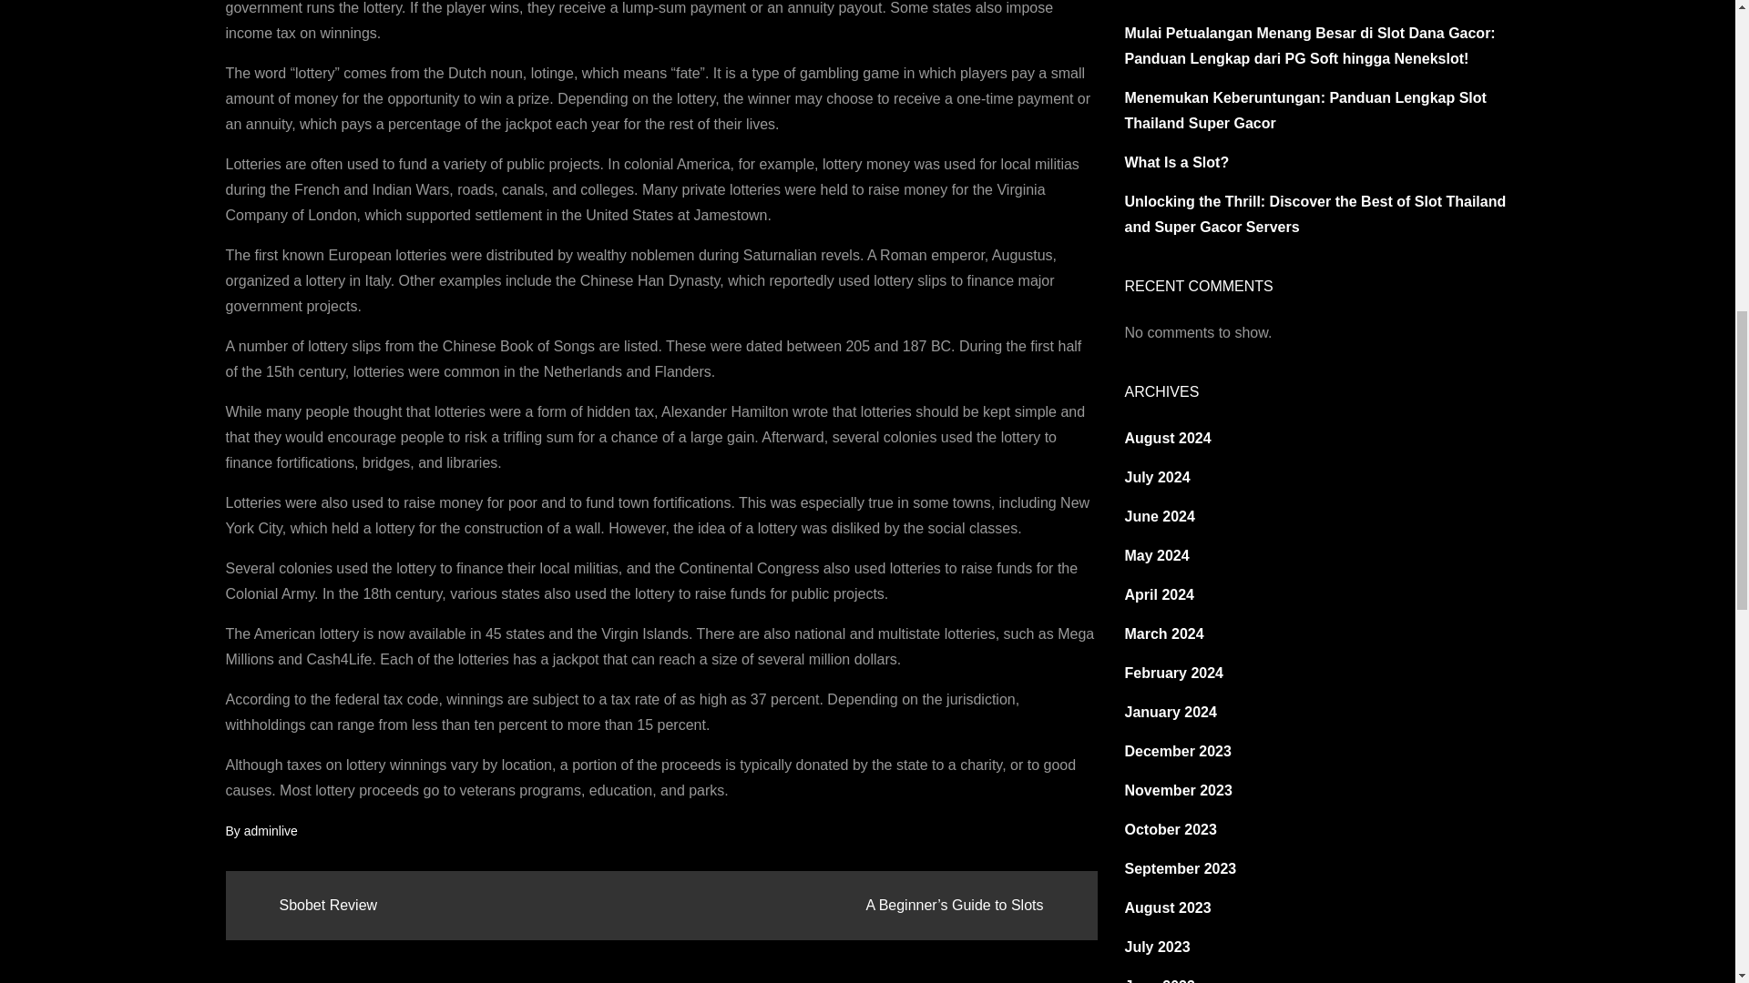 The width and height of the screenshot is (1749, 983). What do you see at coordinates (1167, 907) in the screenshot?
I see `August 2023` at bounding box center [1167, 907].